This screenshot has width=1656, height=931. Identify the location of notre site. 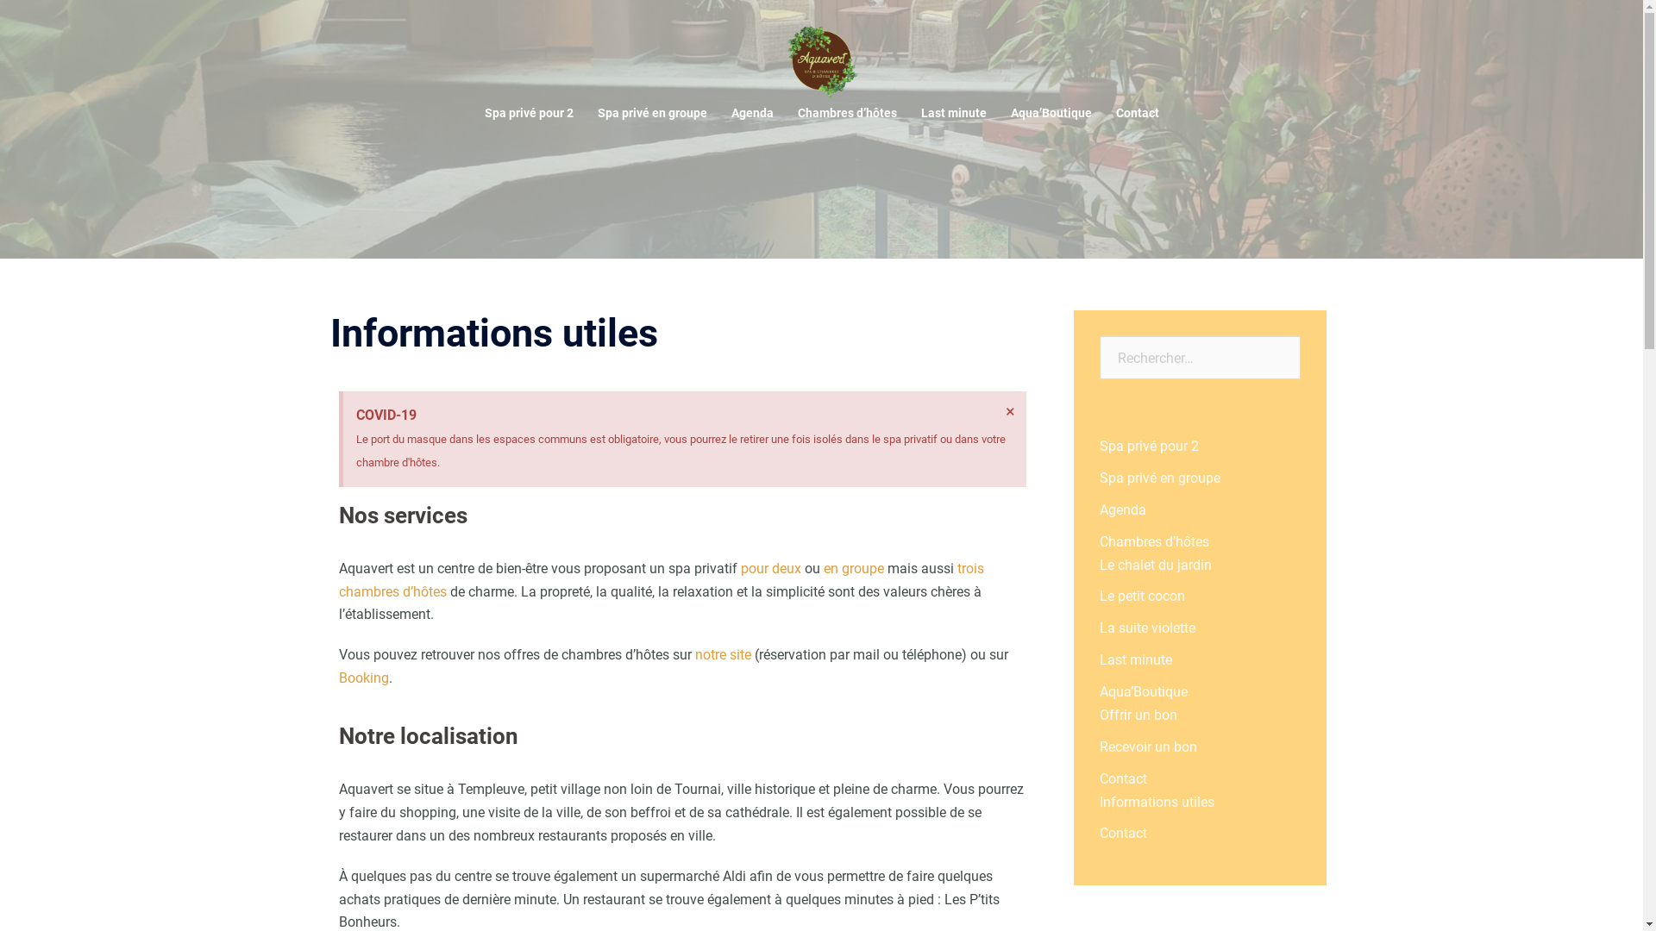
(723, 655).